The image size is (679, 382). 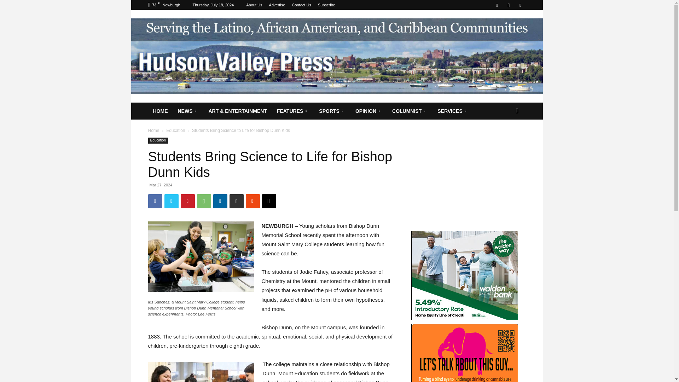 What do you see at coordinates (187, 201) in the screenshot?
I see `Pinterest` at bounding box center [187, 201].